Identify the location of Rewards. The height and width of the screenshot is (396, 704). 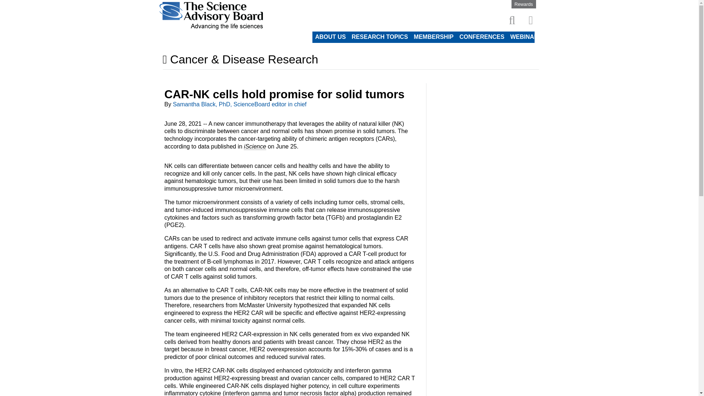
(524, 4).